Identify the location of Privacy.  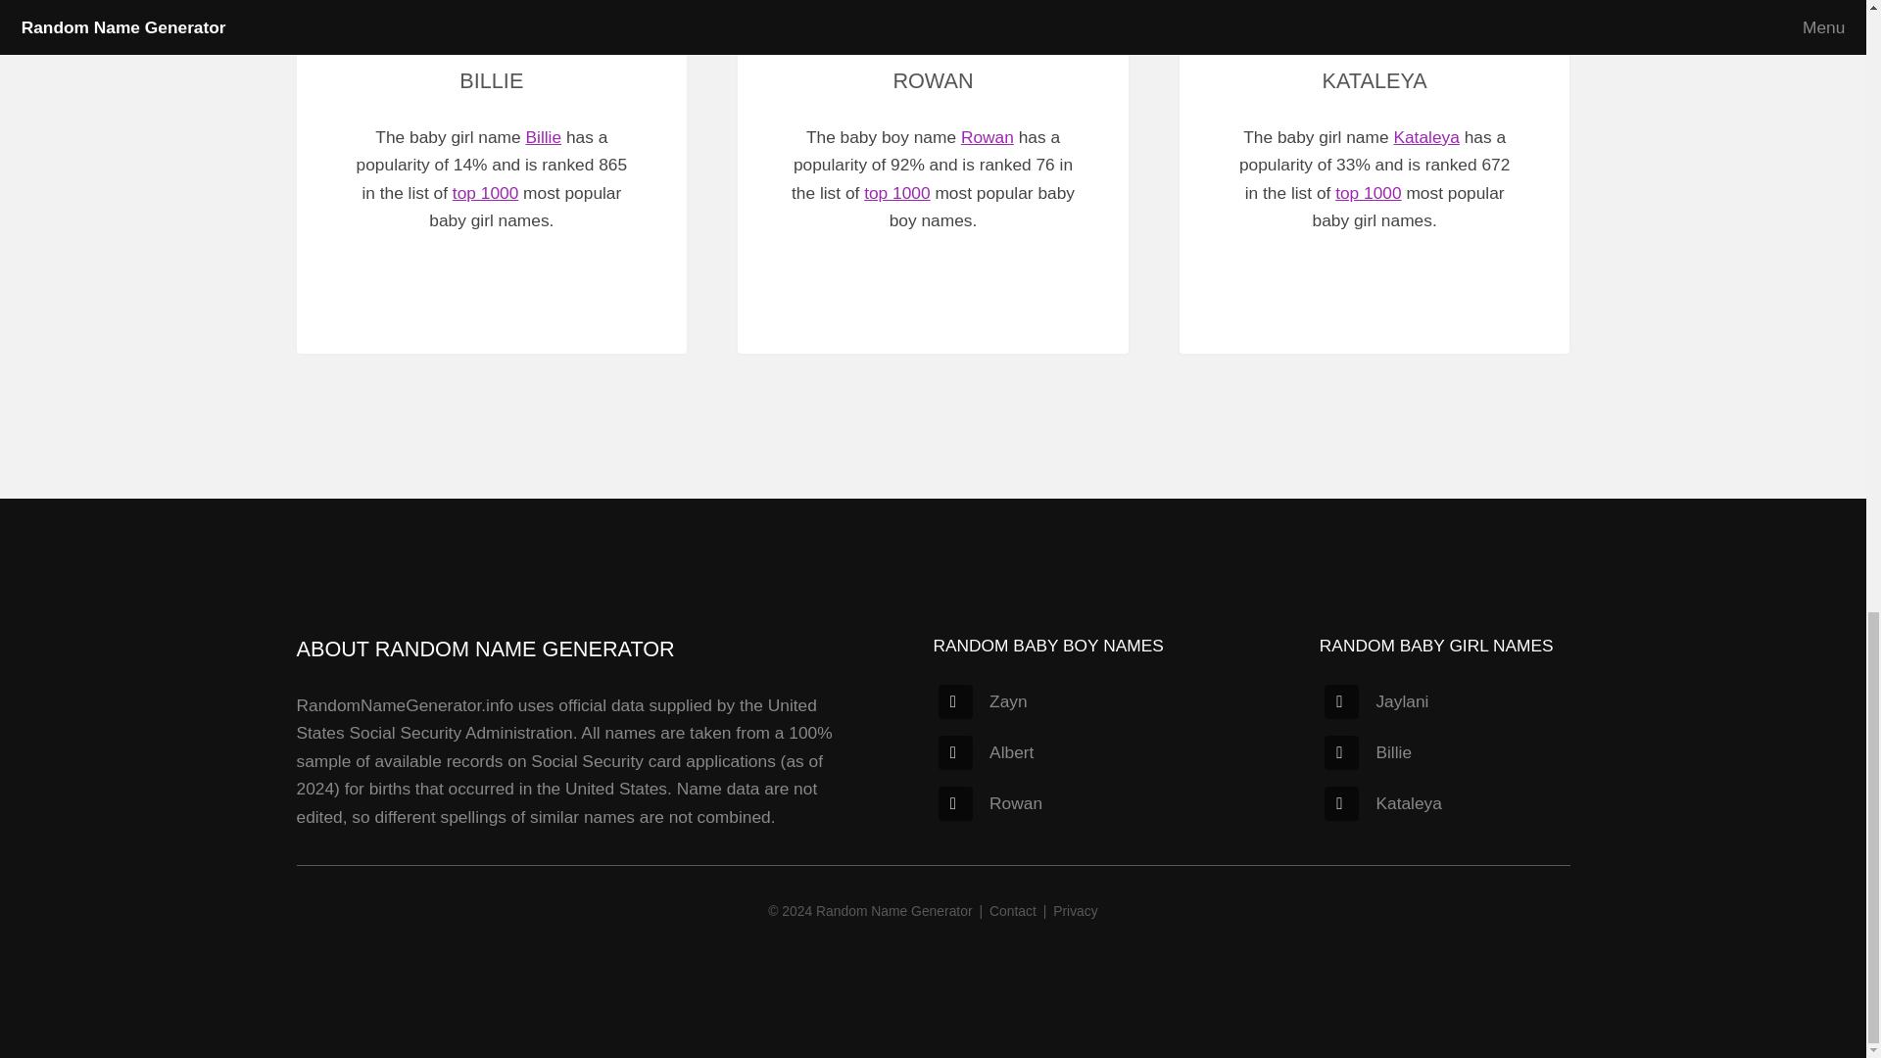
(1075, 911).